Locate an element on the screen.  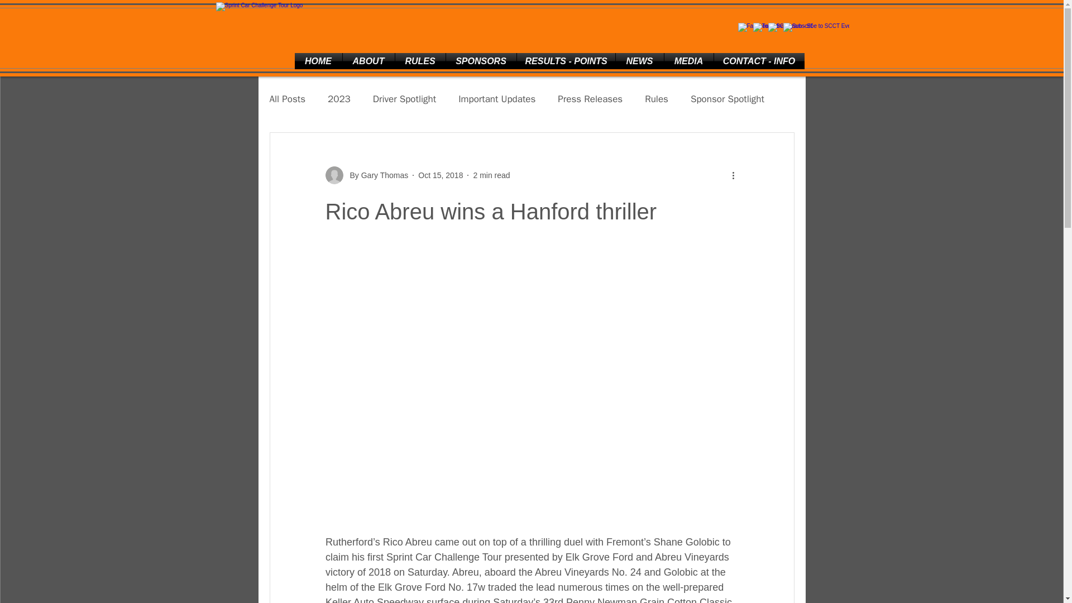
By Gary Thomas is located at coordinates (375, 175).